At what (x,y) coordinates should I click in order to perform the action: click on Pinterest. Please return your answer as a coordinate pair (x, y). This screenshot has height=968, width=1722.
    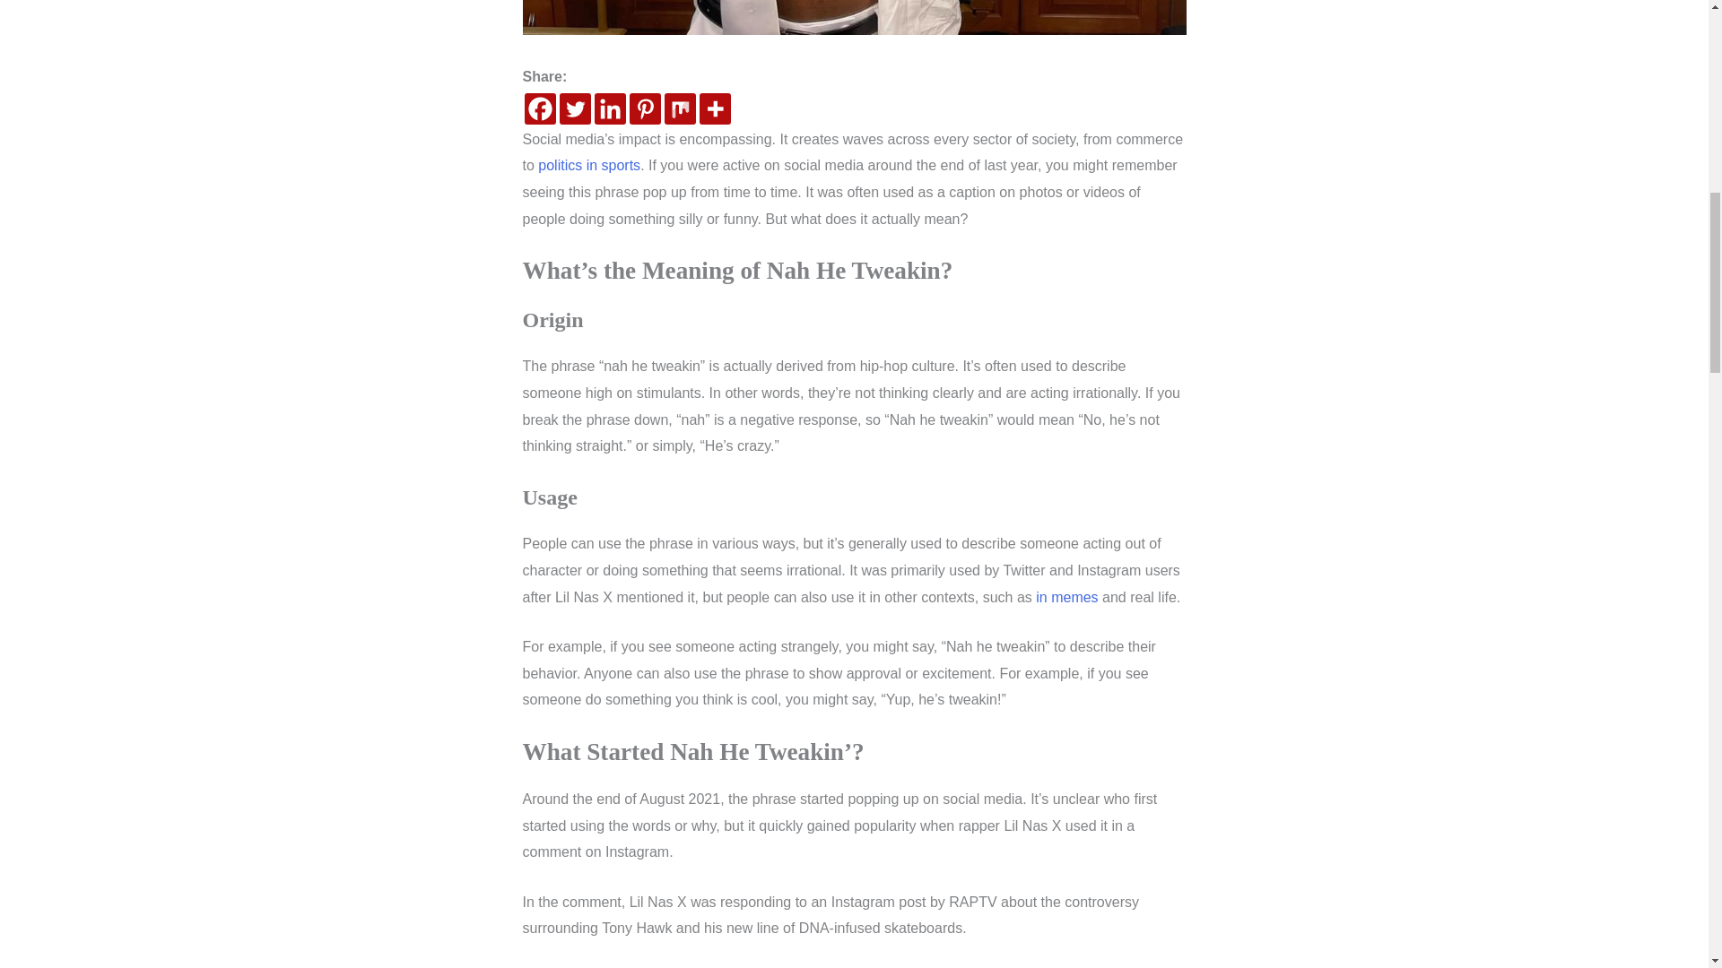
    Looking at the image, I should click on (646, 108).